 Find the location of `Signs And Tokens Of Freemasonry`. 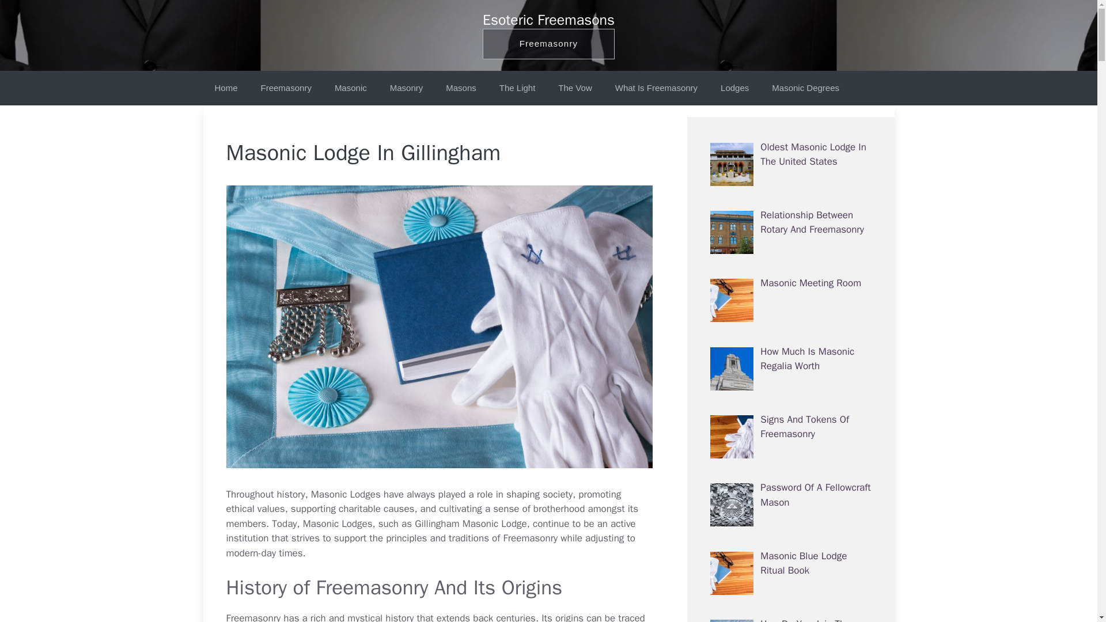

Signs And Tokens Of Freemasonry is located at coordinates (805, 427).